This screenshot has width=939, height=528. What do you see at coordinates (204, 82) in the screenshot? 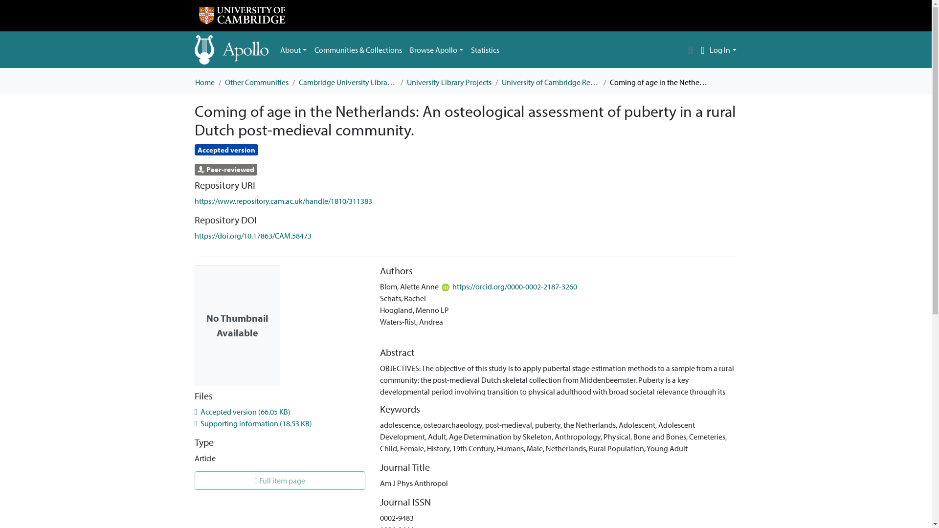
I see `Home` at bounding box center [204, 82].